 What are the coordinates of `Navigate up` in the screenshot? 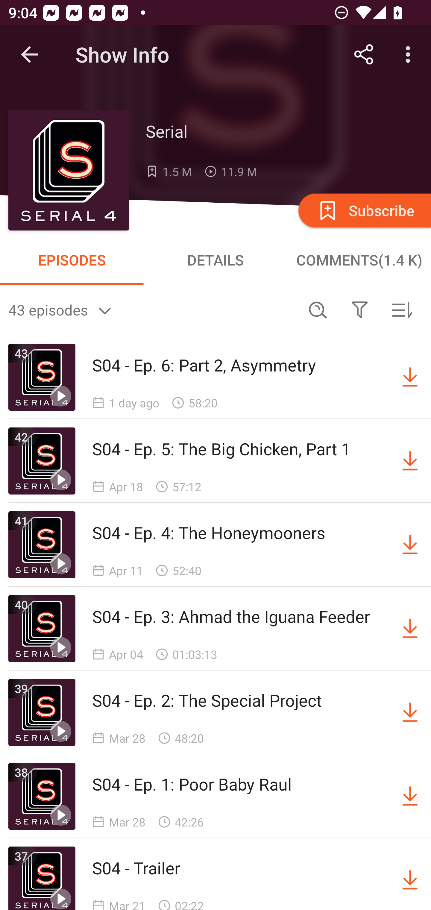 It's located at (29, 54).